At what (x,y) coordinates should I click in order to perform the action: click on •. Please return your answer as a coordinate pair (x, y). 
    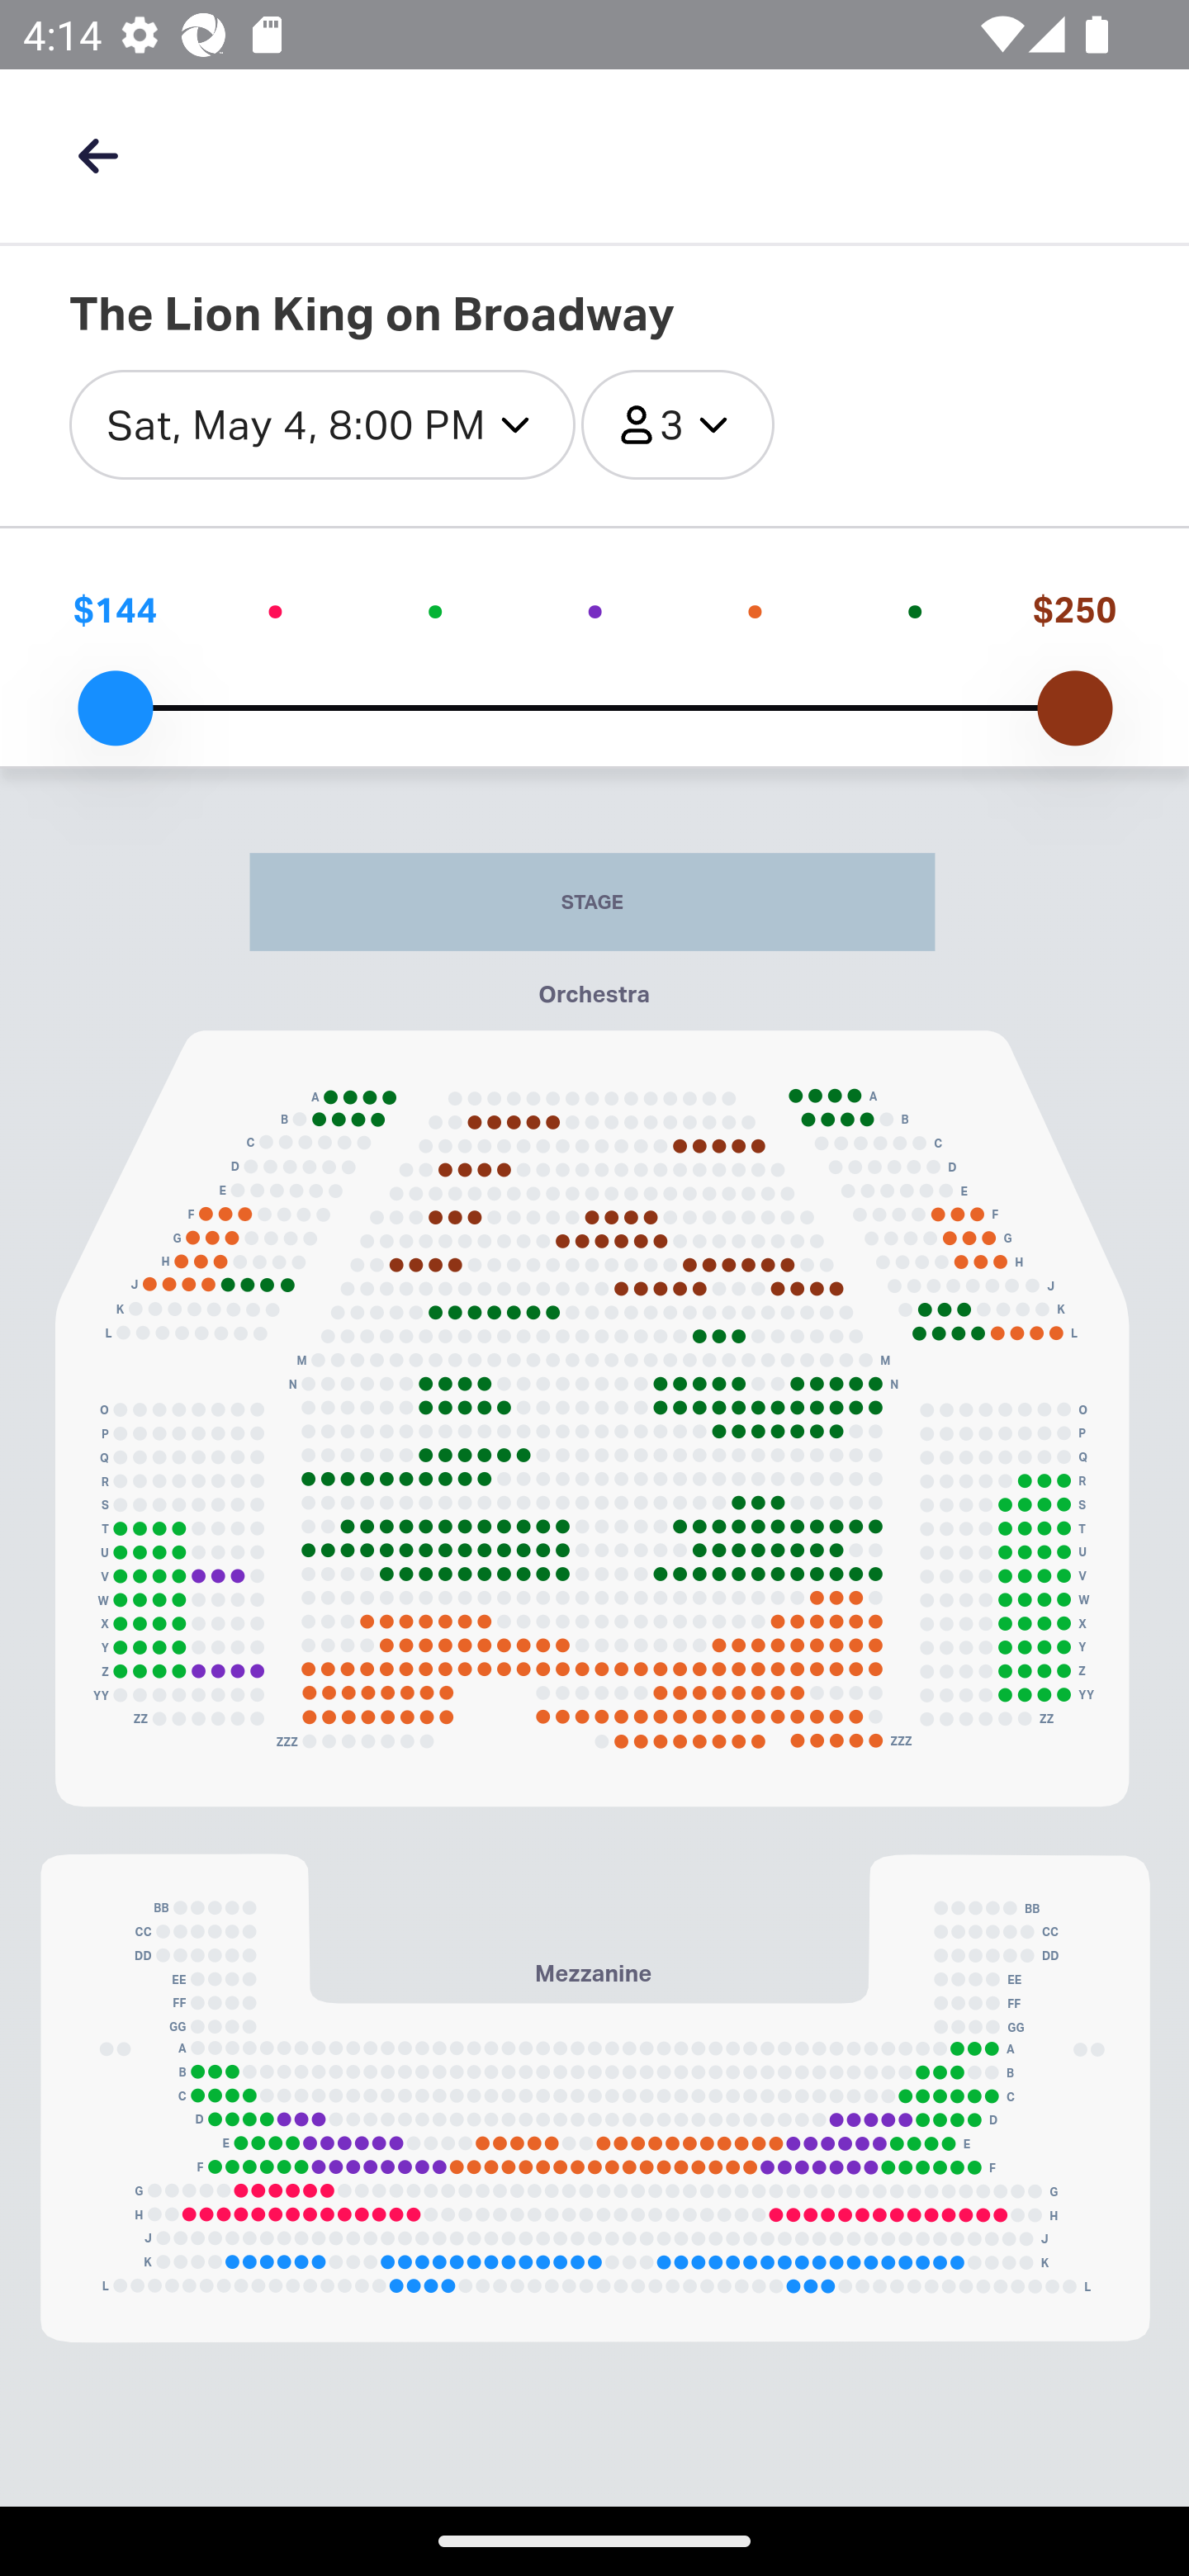
    Looking at the image, I should click on (594, 609).